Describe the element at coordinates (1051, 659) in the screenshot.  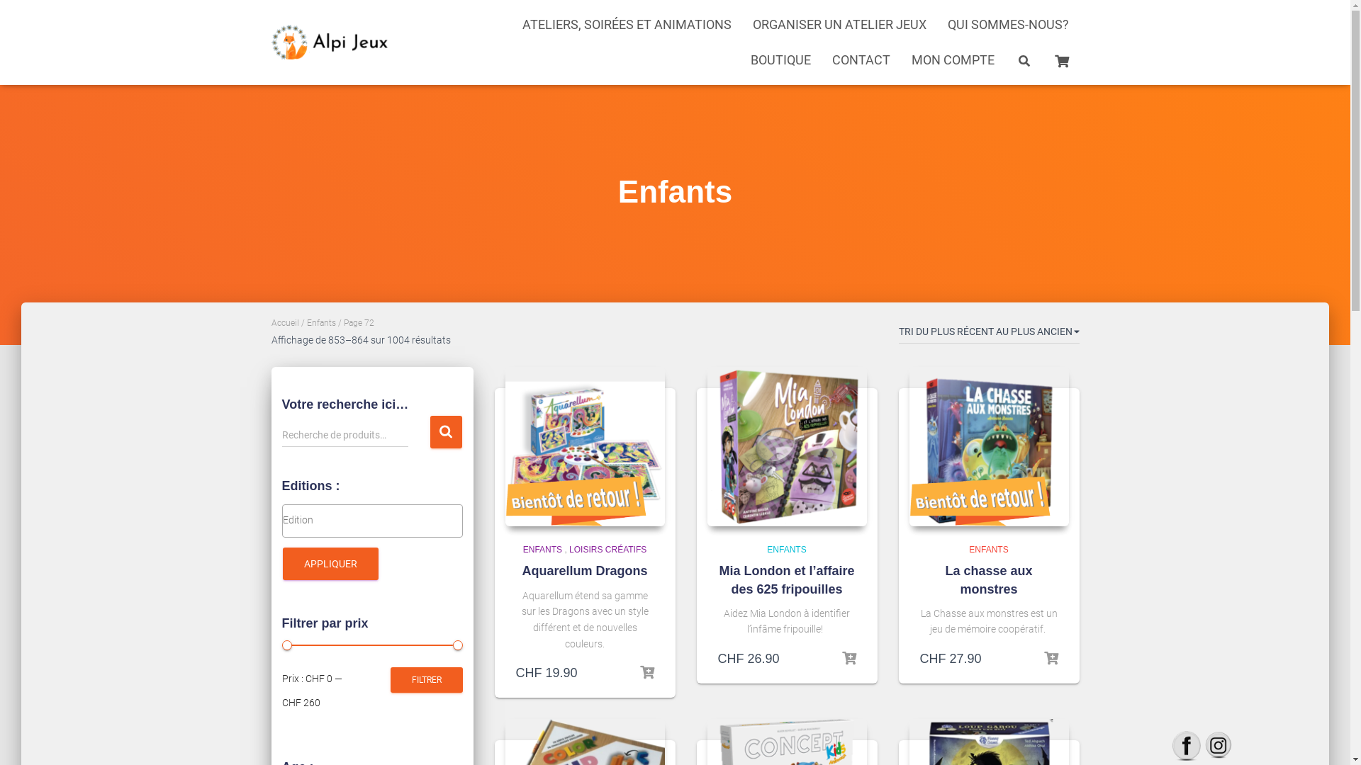
I see `Ajouter au panier` at that location.